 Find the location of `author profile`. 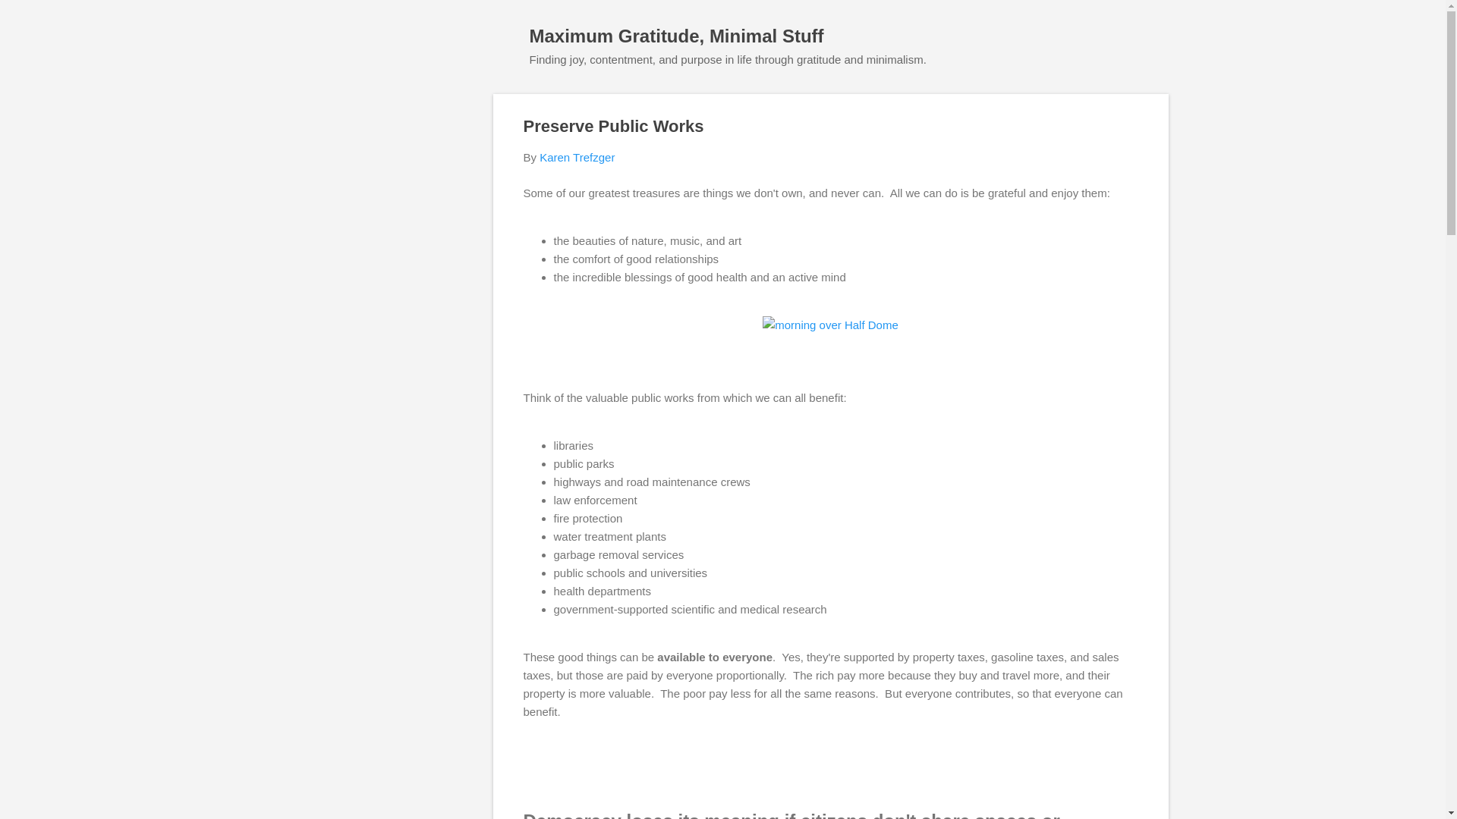

author profile is located at coordinates (577, 157).